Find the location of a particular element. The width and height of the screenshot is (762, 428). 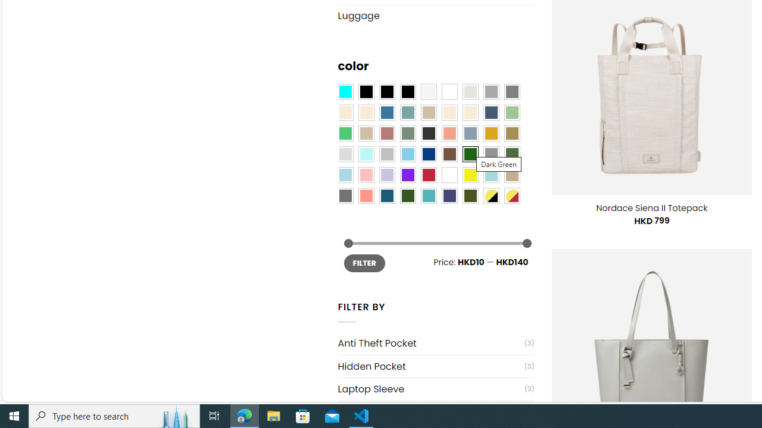

Green is located at coordinates (512, 154).